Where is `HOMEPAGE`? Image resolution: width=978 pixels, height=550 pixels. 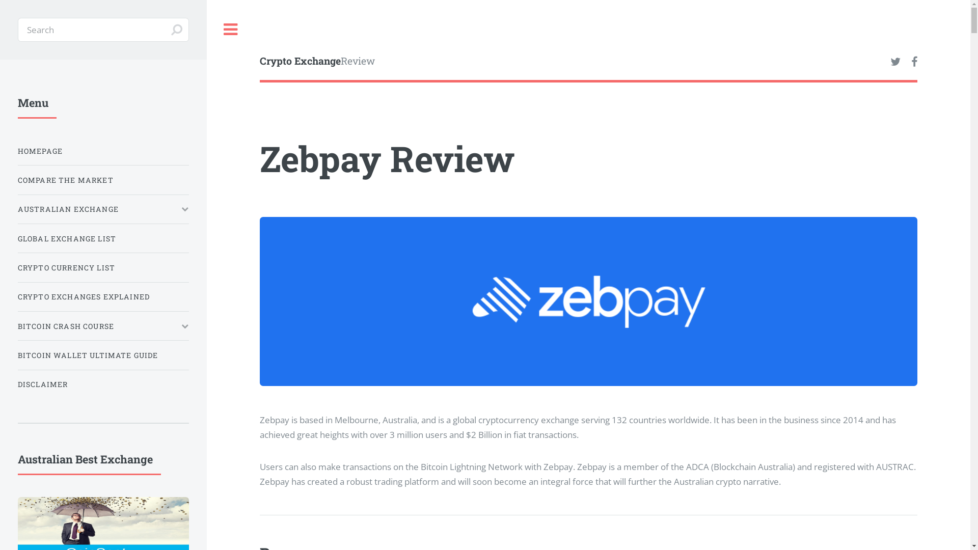 HOMEPAGE is located at coordinates (103, 151).